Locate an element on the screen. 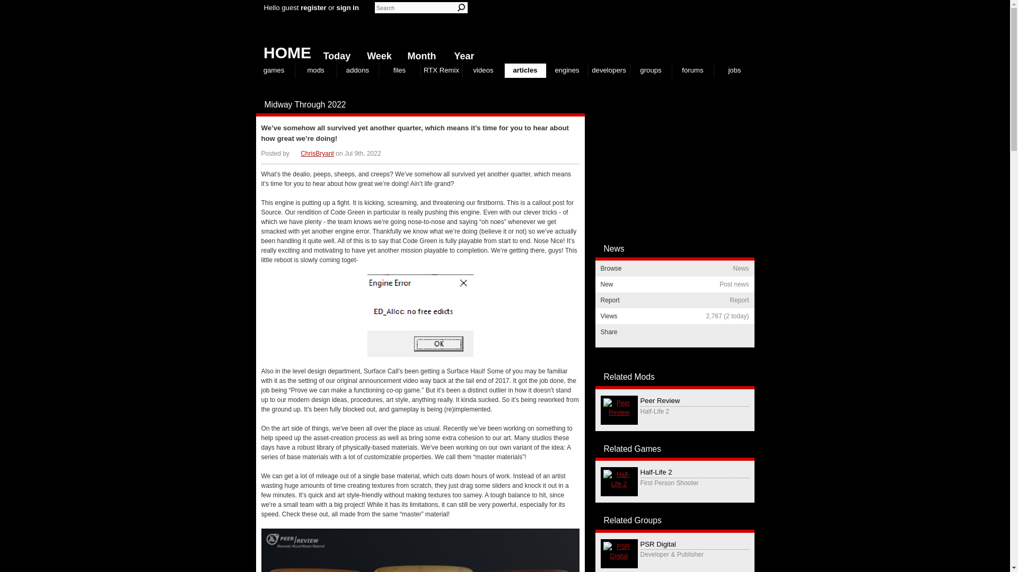  RSS is located at coordinates (579, 105).